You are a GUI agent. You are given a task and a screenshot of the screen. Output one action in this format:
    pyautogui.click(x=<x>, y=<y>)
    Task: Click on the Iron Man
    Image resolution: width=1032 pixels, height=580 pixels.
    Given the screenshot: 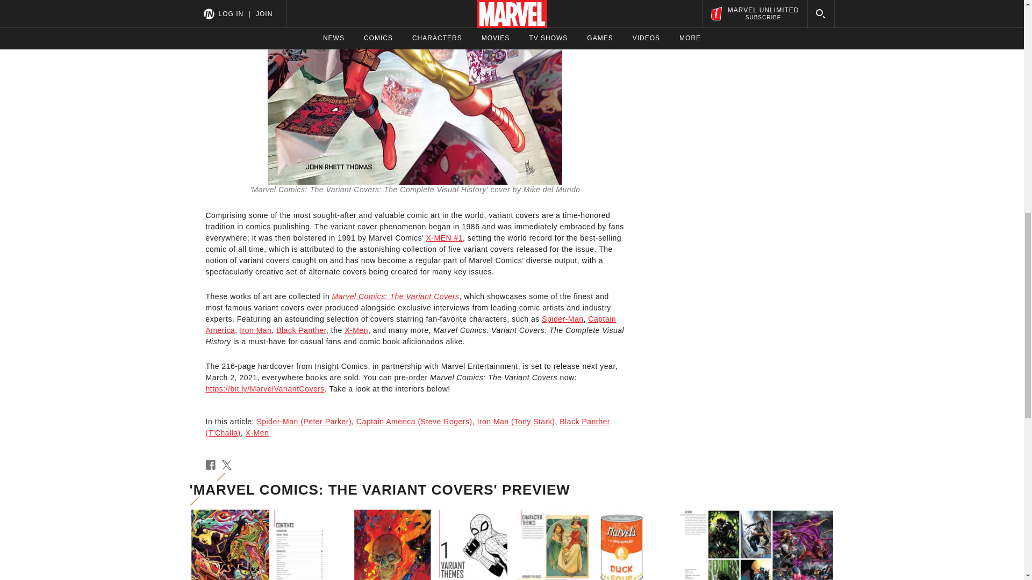 What is the action you would take?
    pyautogui.click(x=255, y=330)
    